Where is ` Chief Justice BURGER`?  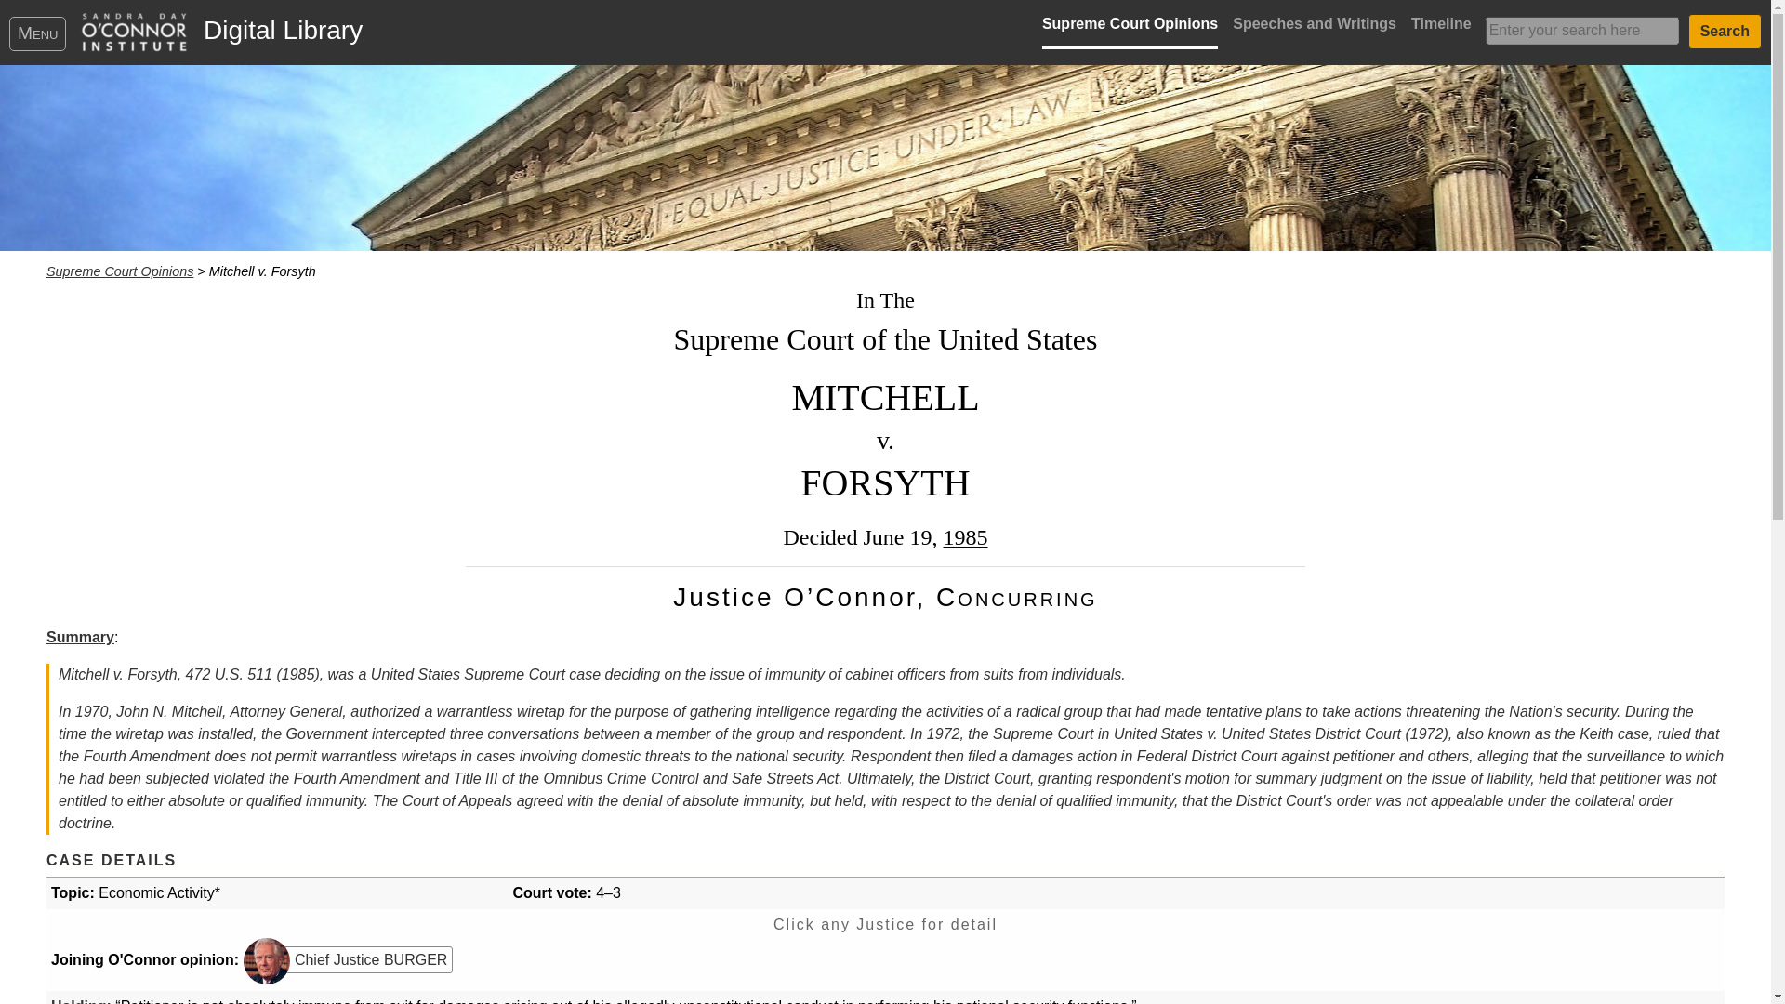  Chief Justice BURGER is located at coordinates (351, 959).